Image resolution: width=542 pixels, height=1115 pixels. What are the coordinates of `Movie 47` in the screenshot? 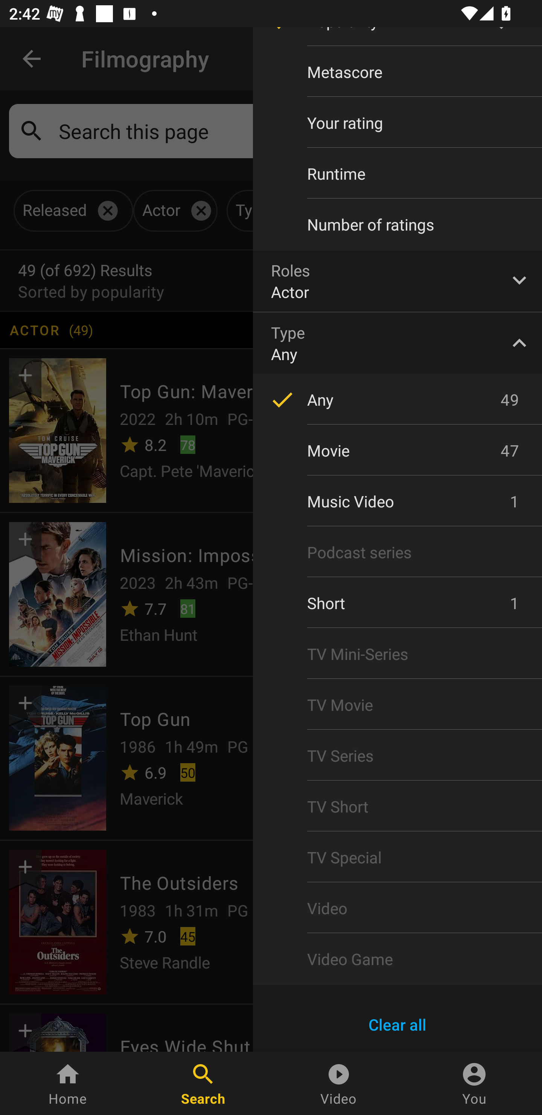 It's located at (397, 450).